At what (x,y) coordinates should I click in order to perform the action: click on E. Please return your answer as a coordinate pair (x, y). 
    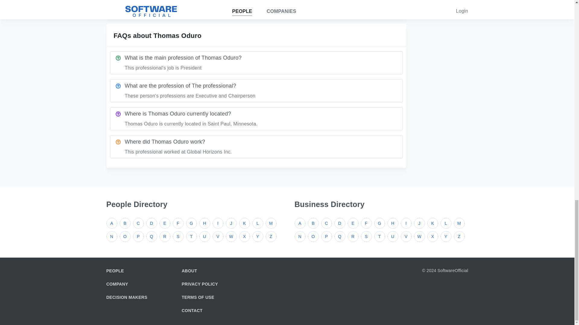
    Looking at the image, I should click on (165, 223).